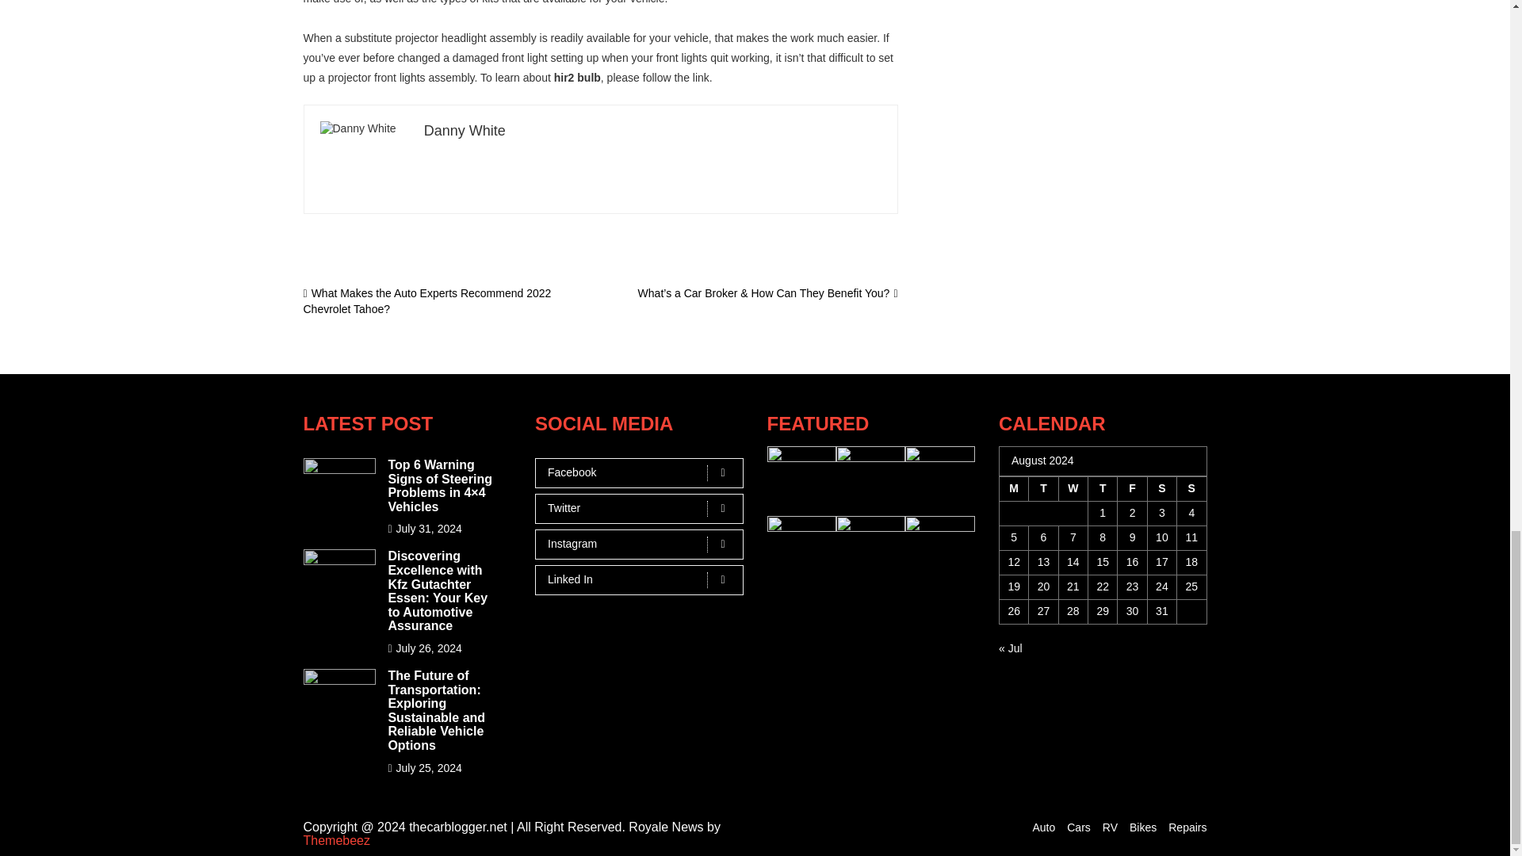 Image resolution: width=1522 pixels, height=856 pixels. I want to click on What Makes the Auto Experts Recommend 2022 Chevrolet Tahoe?, so click(426, 301).